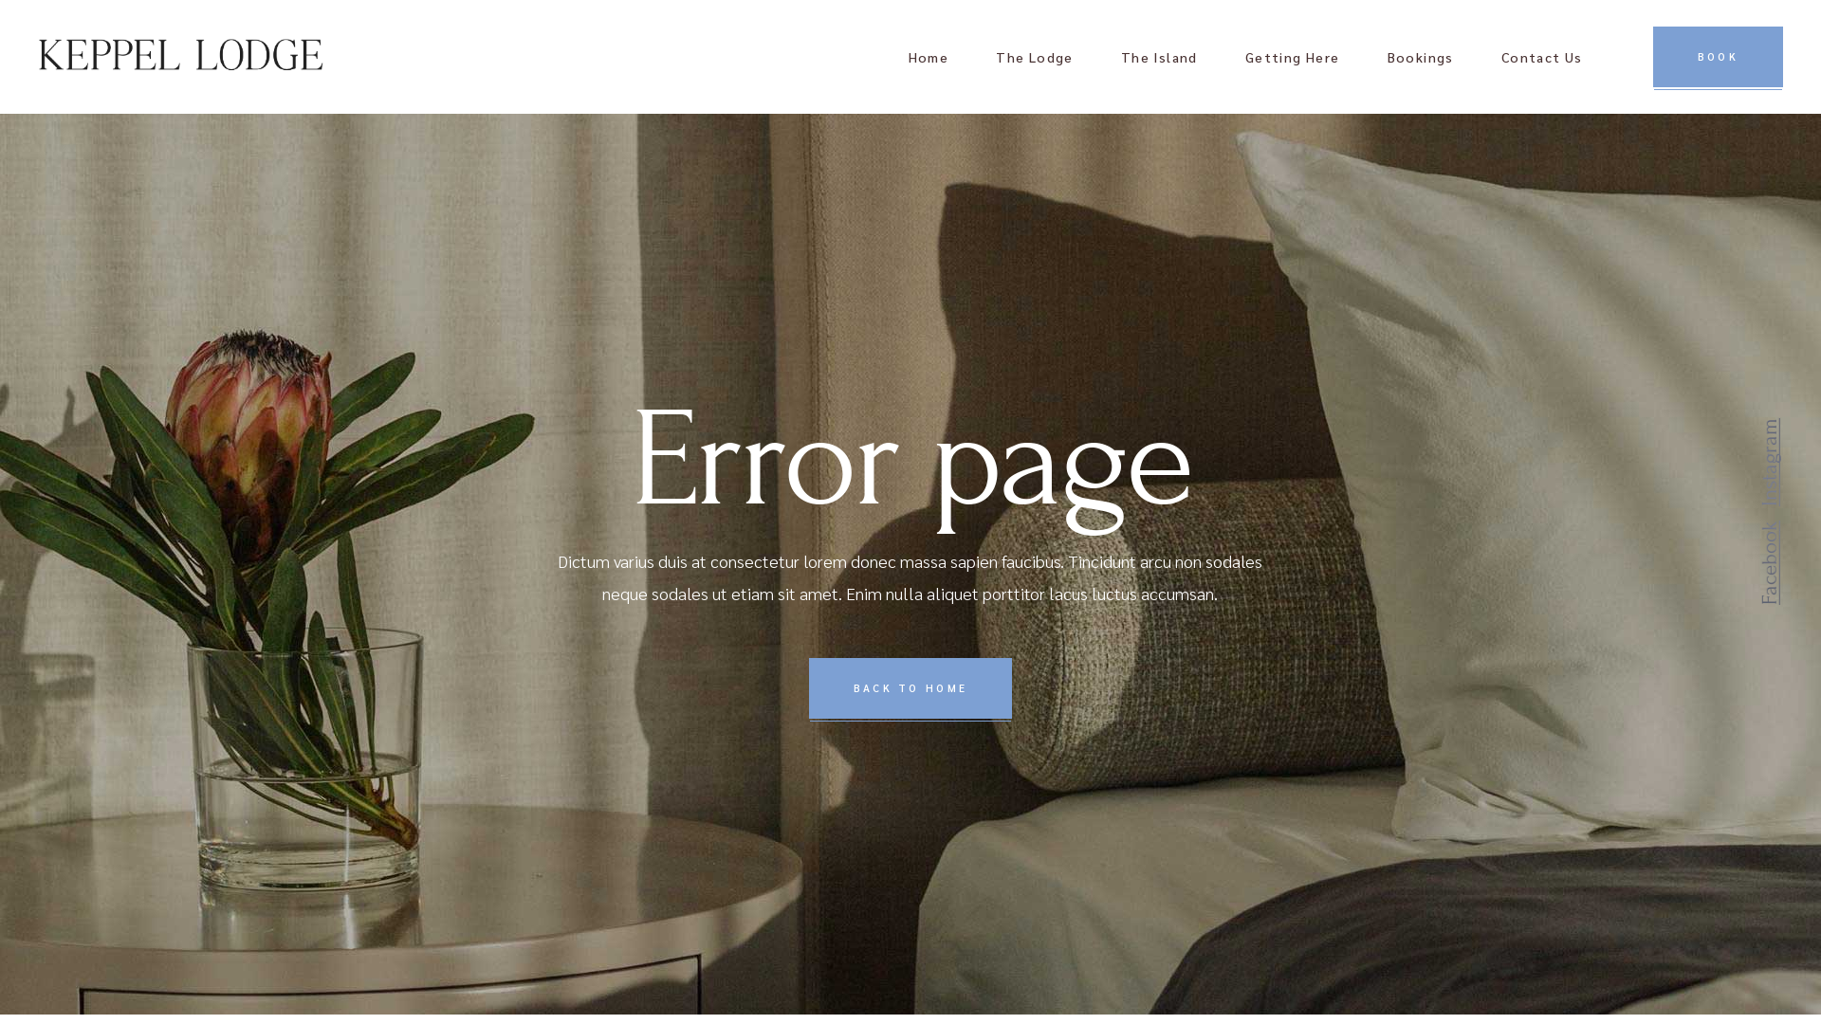 Image resolution: width=1821 pixels, height=1024 pixels. What do you see at coordinates (1421, 57) in the screenshot?
I see `Bookings` at bounding box center [1421, 57].